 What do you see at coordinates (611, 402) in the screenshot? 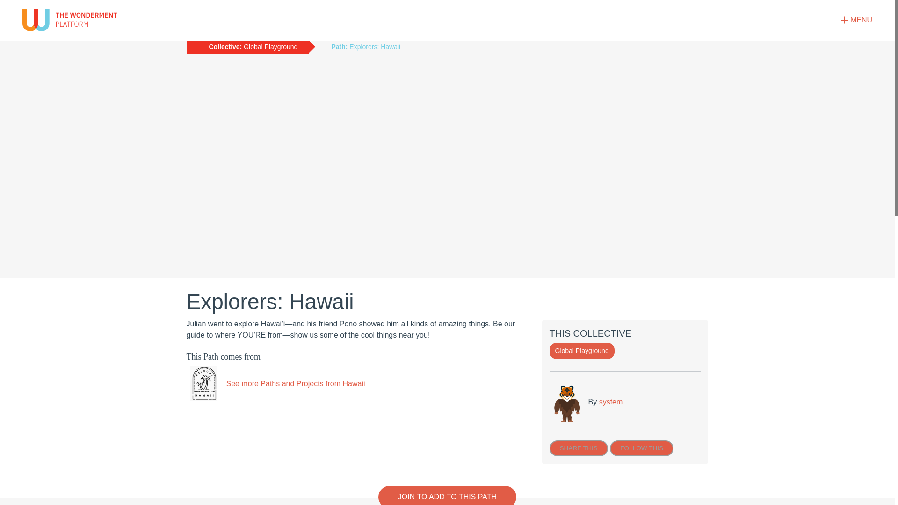
I see `system` at bounding box center [611, 402].